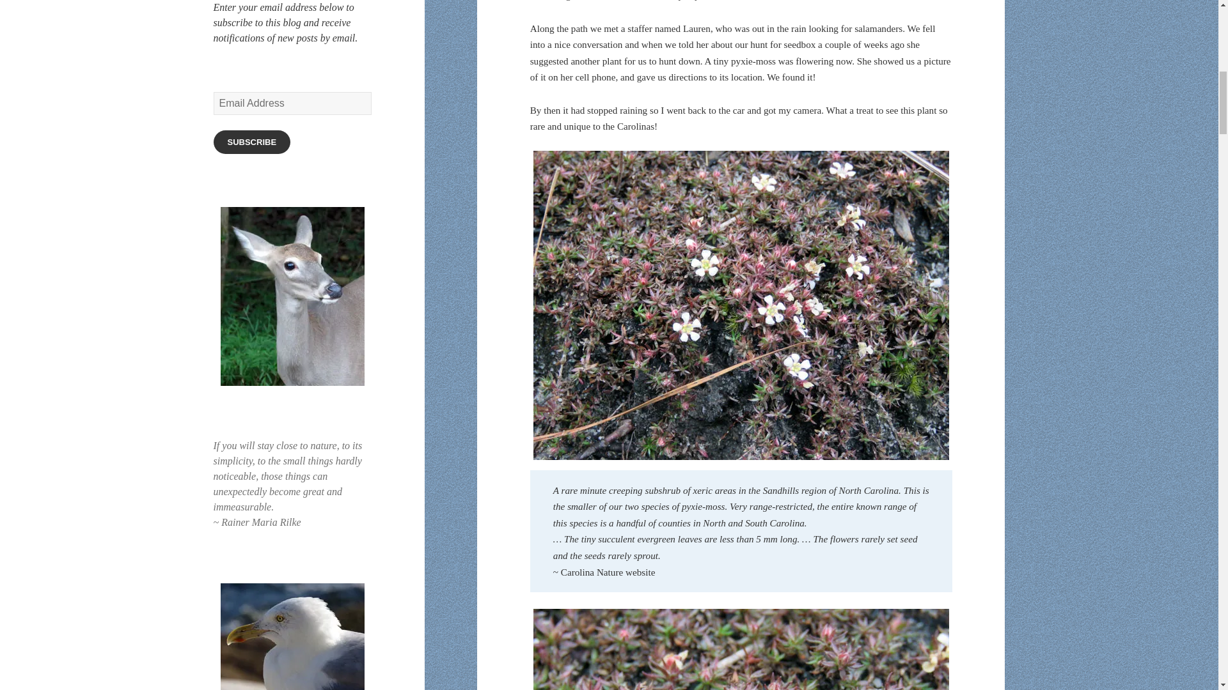 Image resolution: width=1228 pixels, height=690 pixels. Describe the element at coordinates (252, 142) in the screenshot. I see `SUBSCRIBE` at that location.